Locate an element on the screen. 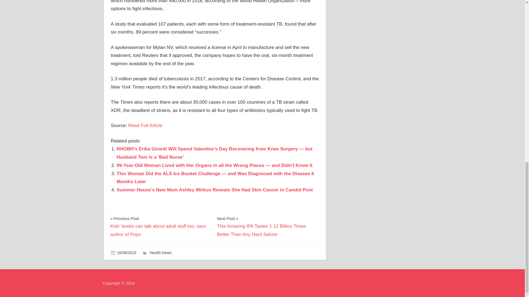  3:37 pm is located at coordinates (126, 252).